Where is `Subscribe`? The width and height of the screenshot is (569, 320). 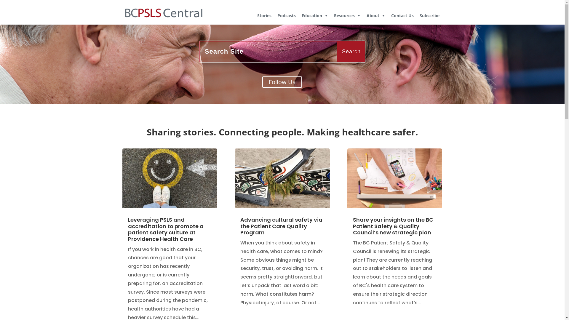 Subscribe is located at coordinates (430, 17).